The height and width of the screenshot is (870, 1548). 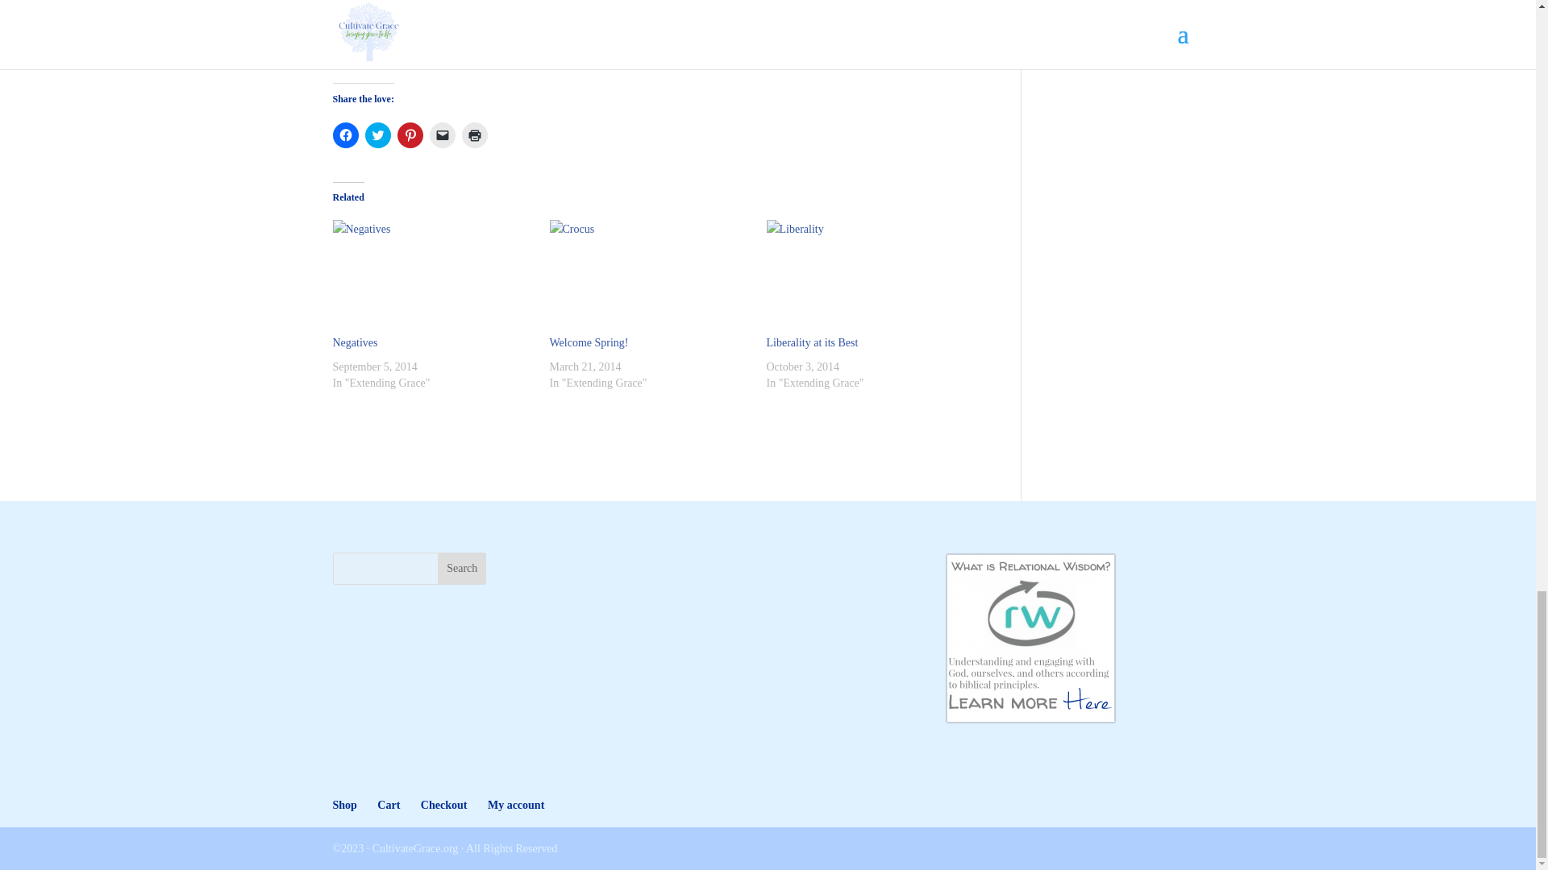 What do you see at coordinates (377, 135) in the screenshot?
I see `Click to share on Twitter` at bounding box center [377, 135].